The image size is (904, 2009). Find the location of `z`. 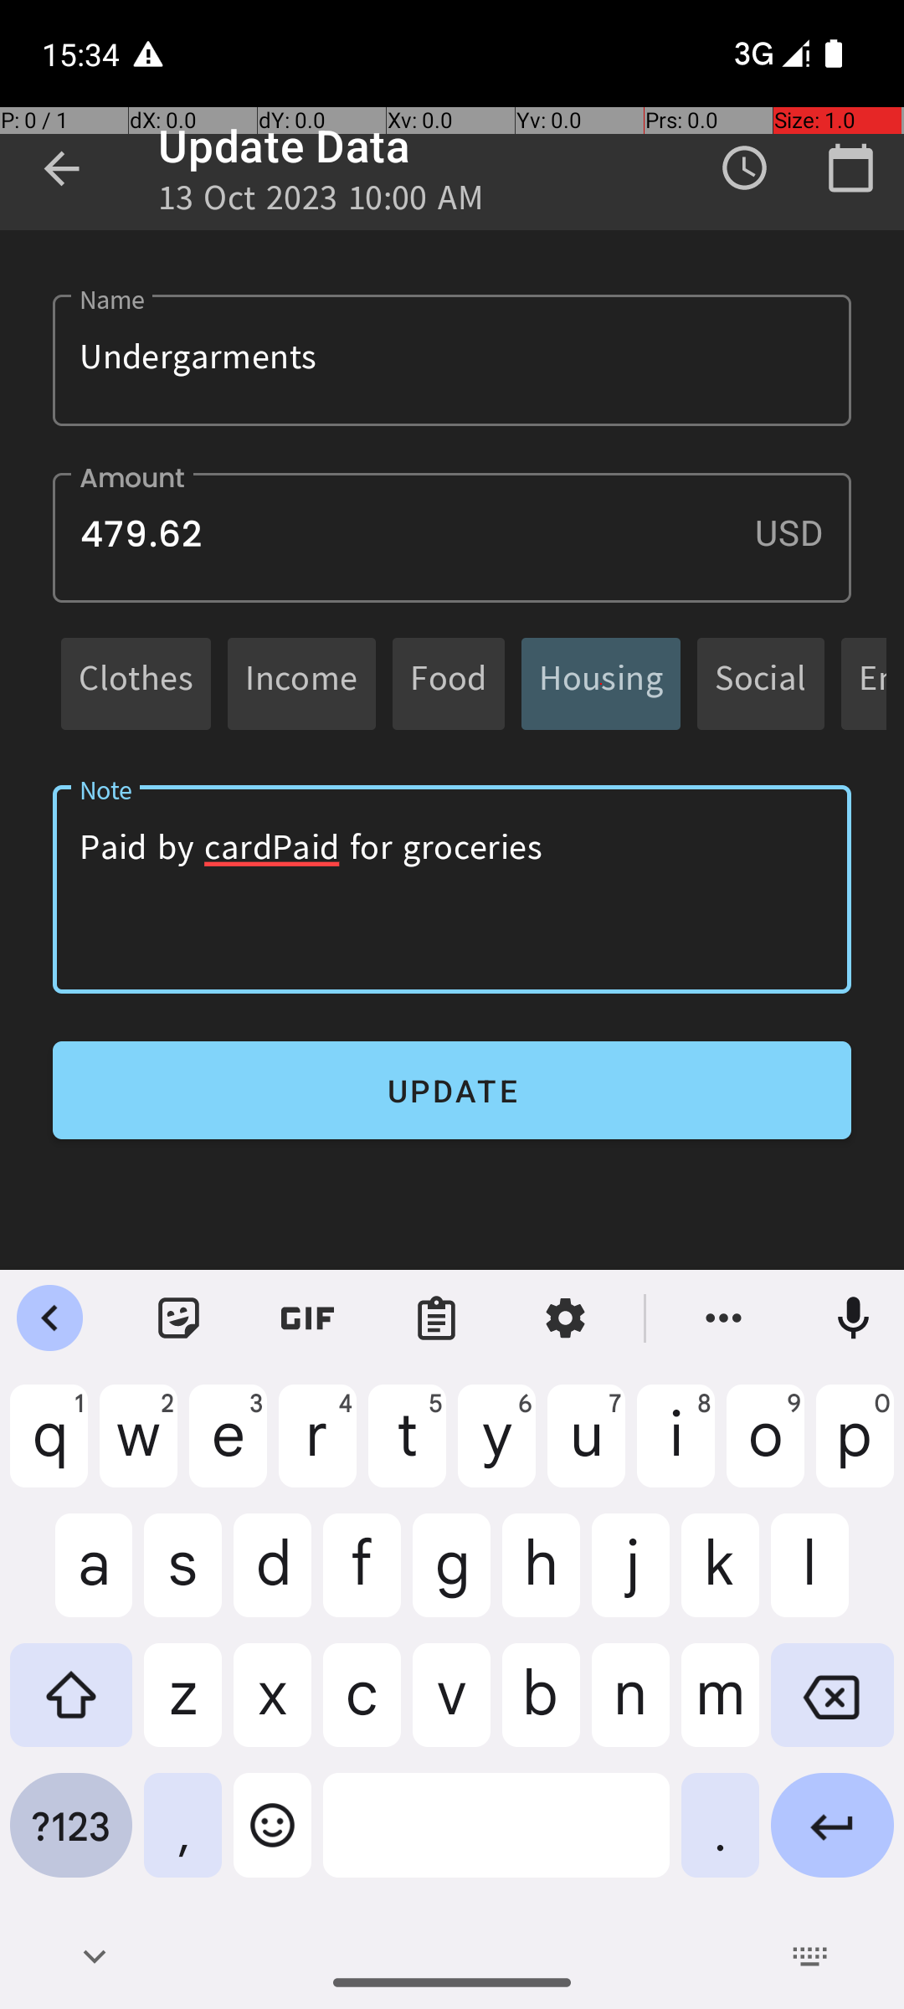

z is located at coordinates (182, 1708).